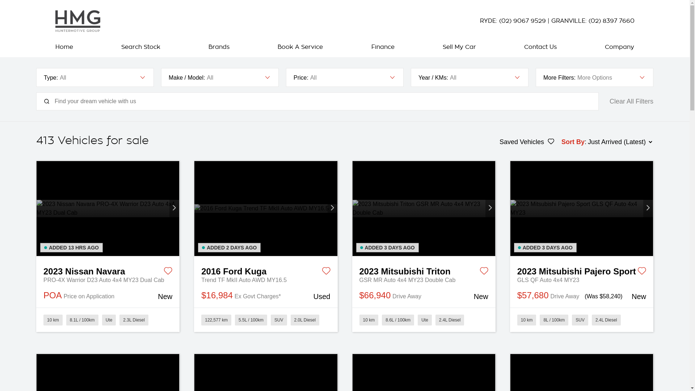 This screenshot has height=391, width=695. Describe the element at coordinates (642, 272) in the screenshot. I see `Save Vehicle` at that location.